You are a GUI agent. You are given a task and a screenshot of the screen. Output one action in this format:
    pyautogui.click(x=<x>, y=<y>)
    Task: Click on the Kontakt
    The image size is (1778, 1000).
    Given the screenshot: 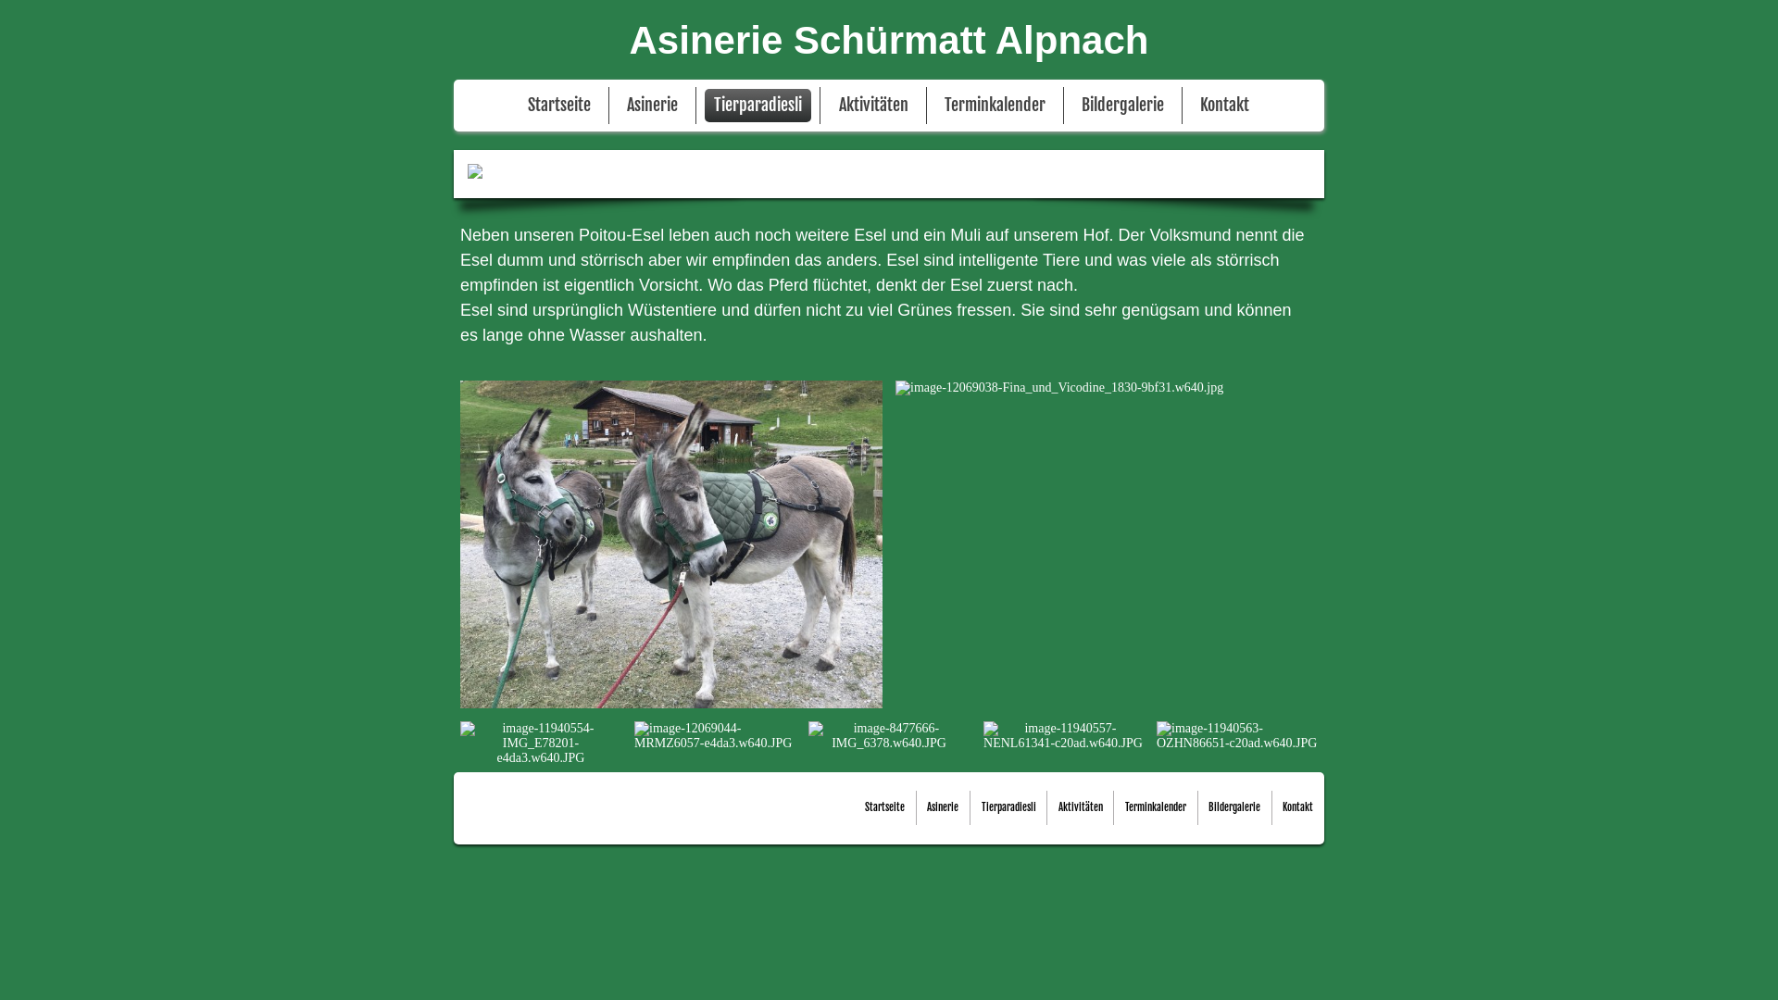 What is the action you would take?
    pyautogui.click(x=1298, y=807)
    